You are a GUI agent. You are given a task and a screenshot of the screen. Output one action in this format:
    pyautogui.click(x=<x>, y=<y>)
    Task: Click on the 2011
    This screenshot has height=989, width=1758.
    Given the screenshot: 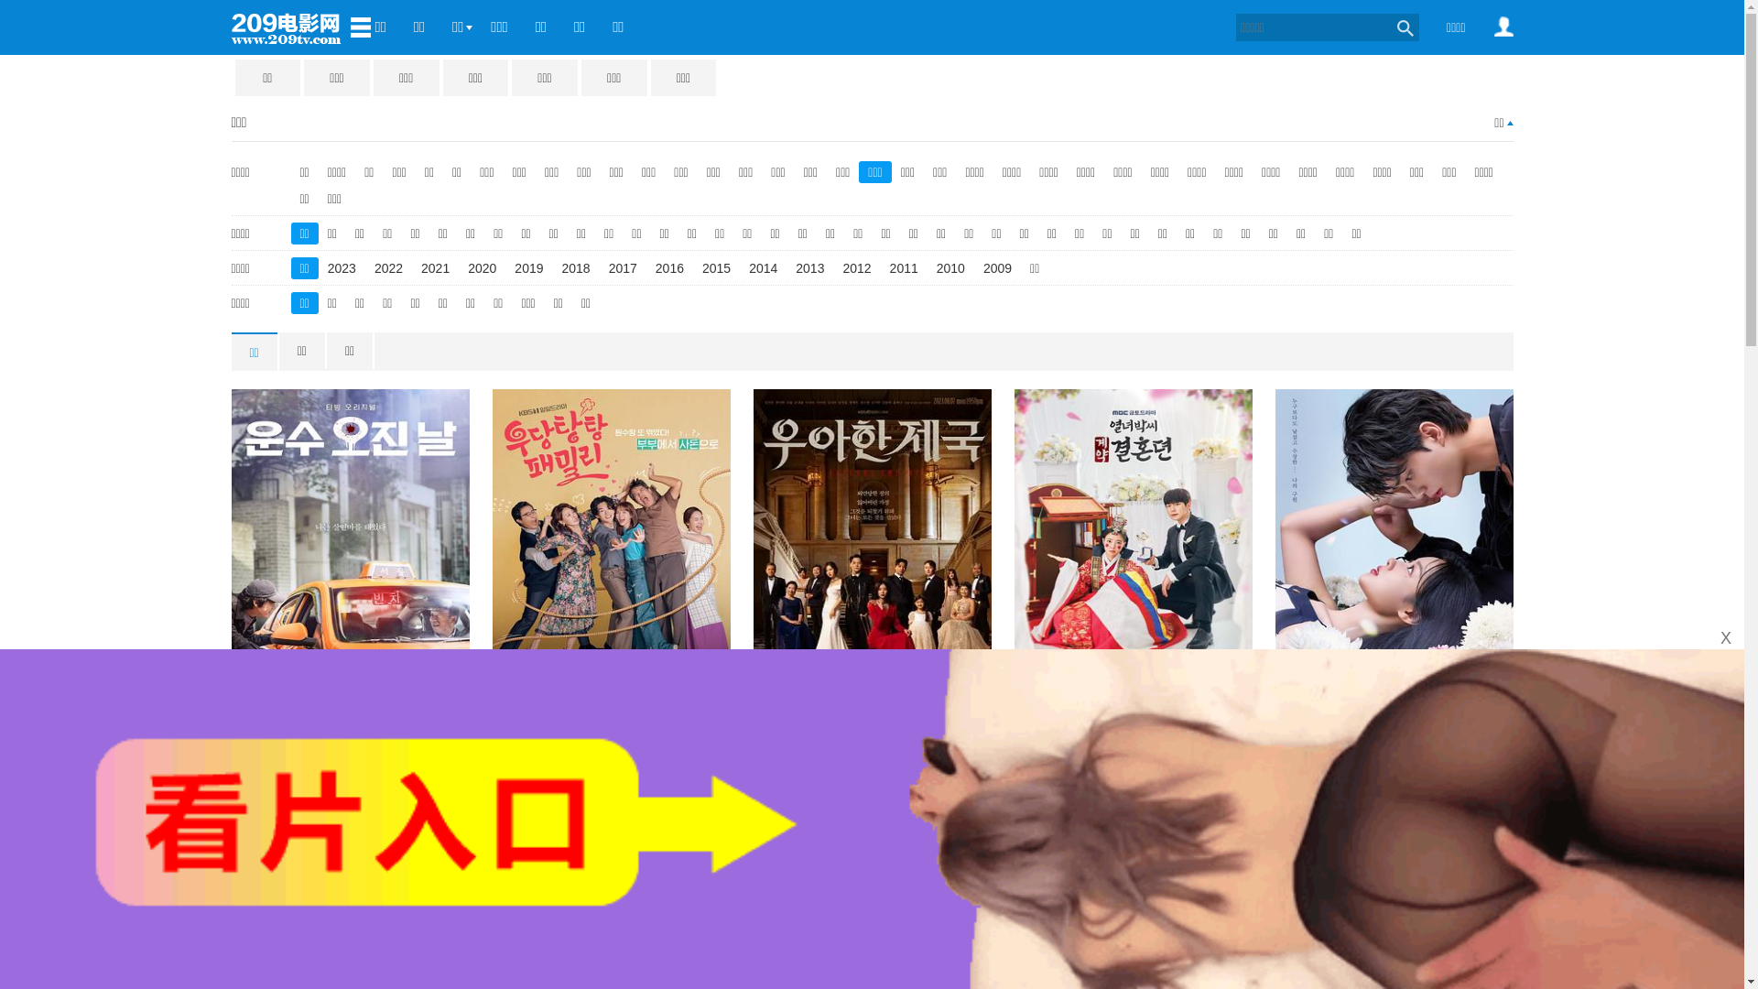 What is the action you would take?
    pyautogui.click(x=905, y=268)
    